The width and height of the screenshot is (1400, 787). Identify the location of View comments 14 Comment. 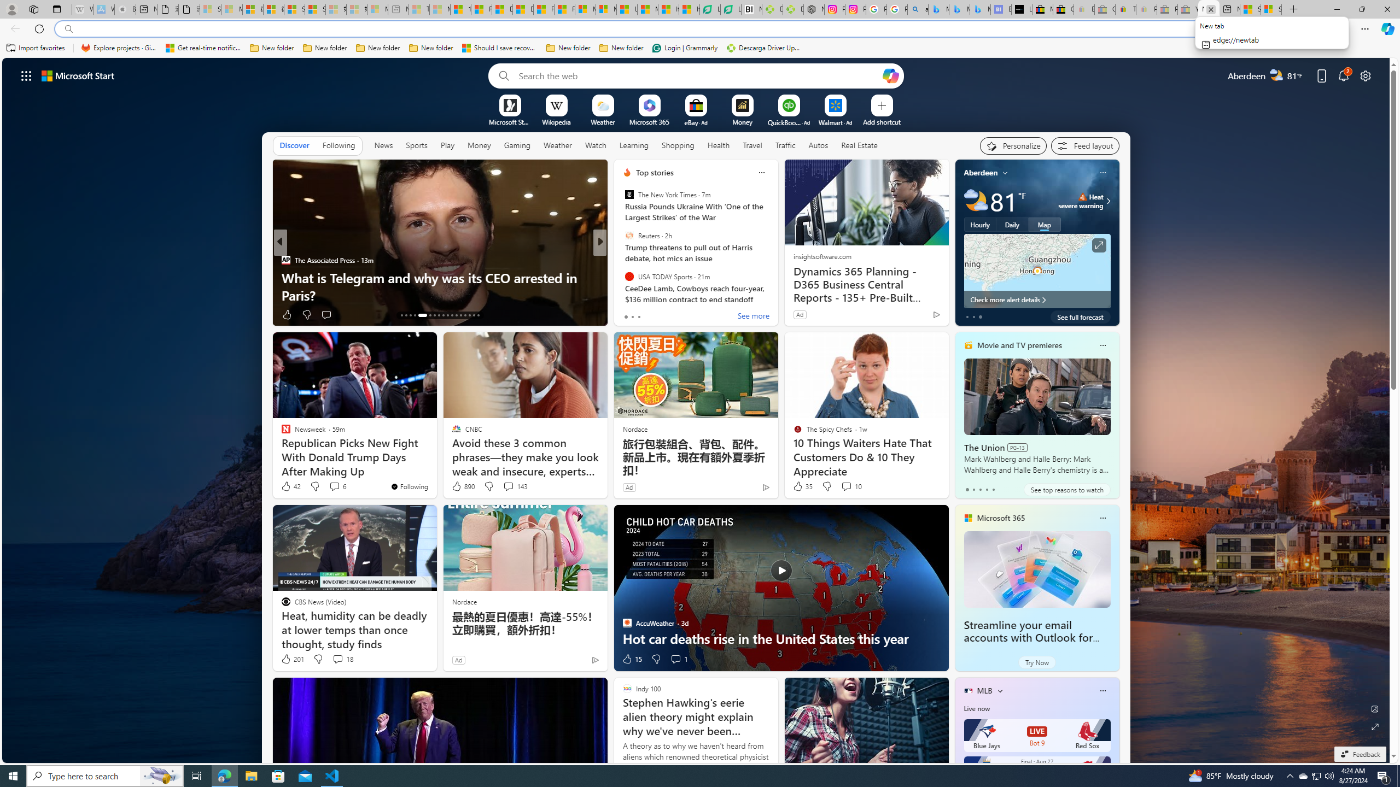
(676, 314).